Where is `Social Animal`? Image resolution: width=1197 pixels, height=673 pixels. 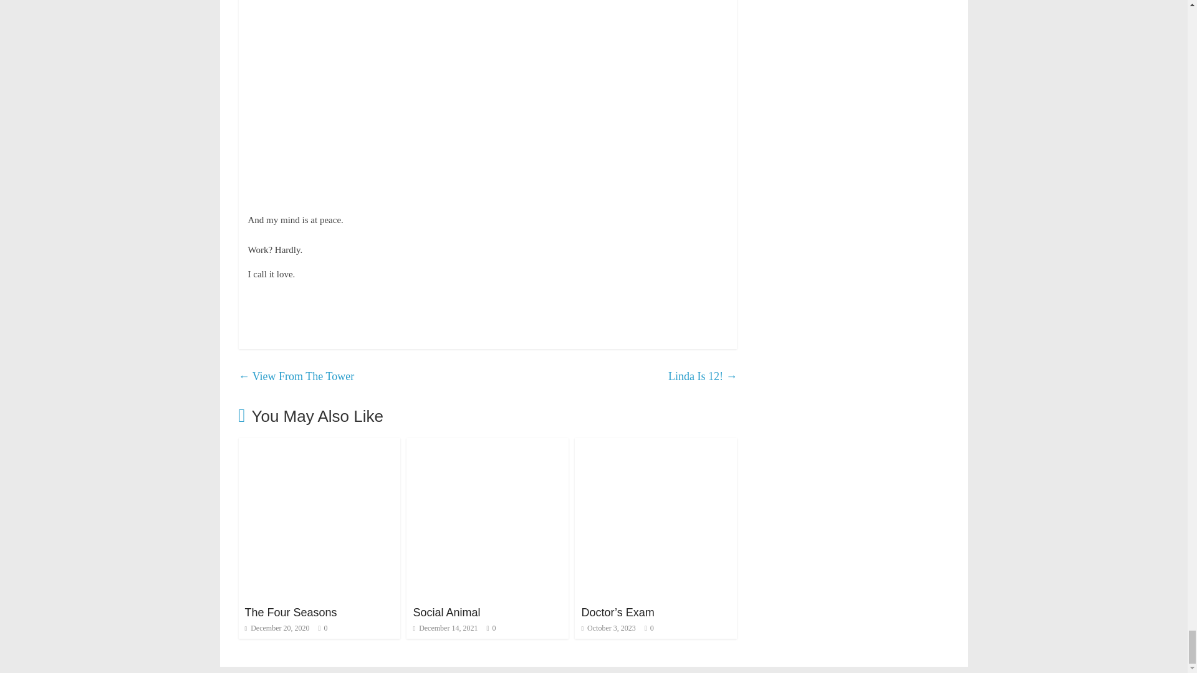 Social Animal is located at coordinates (488, 446).